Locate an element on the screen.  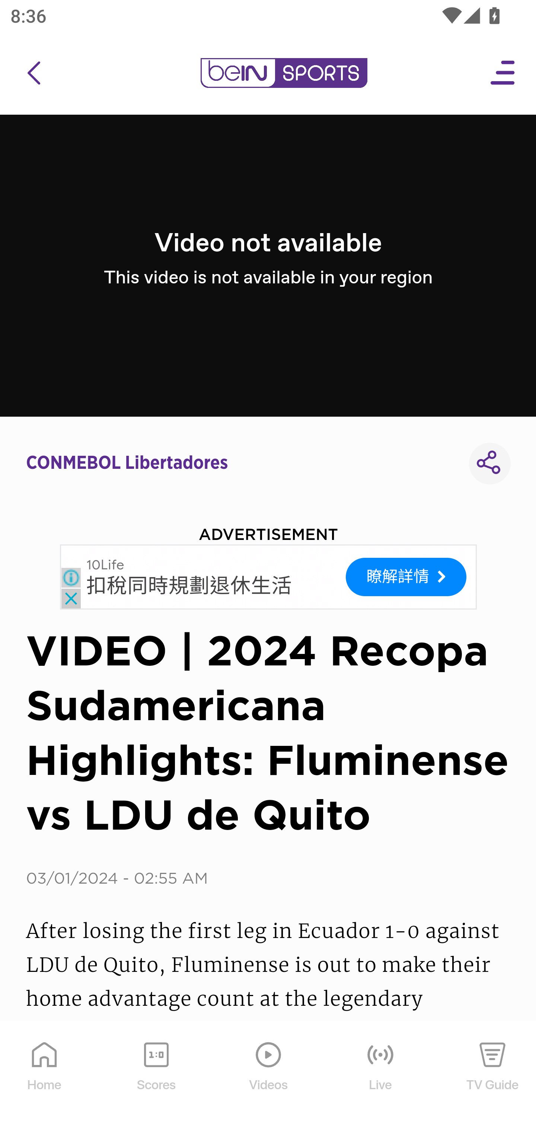
en-us?platform=mobile_android bein logo is located at coordinates (284, 73).